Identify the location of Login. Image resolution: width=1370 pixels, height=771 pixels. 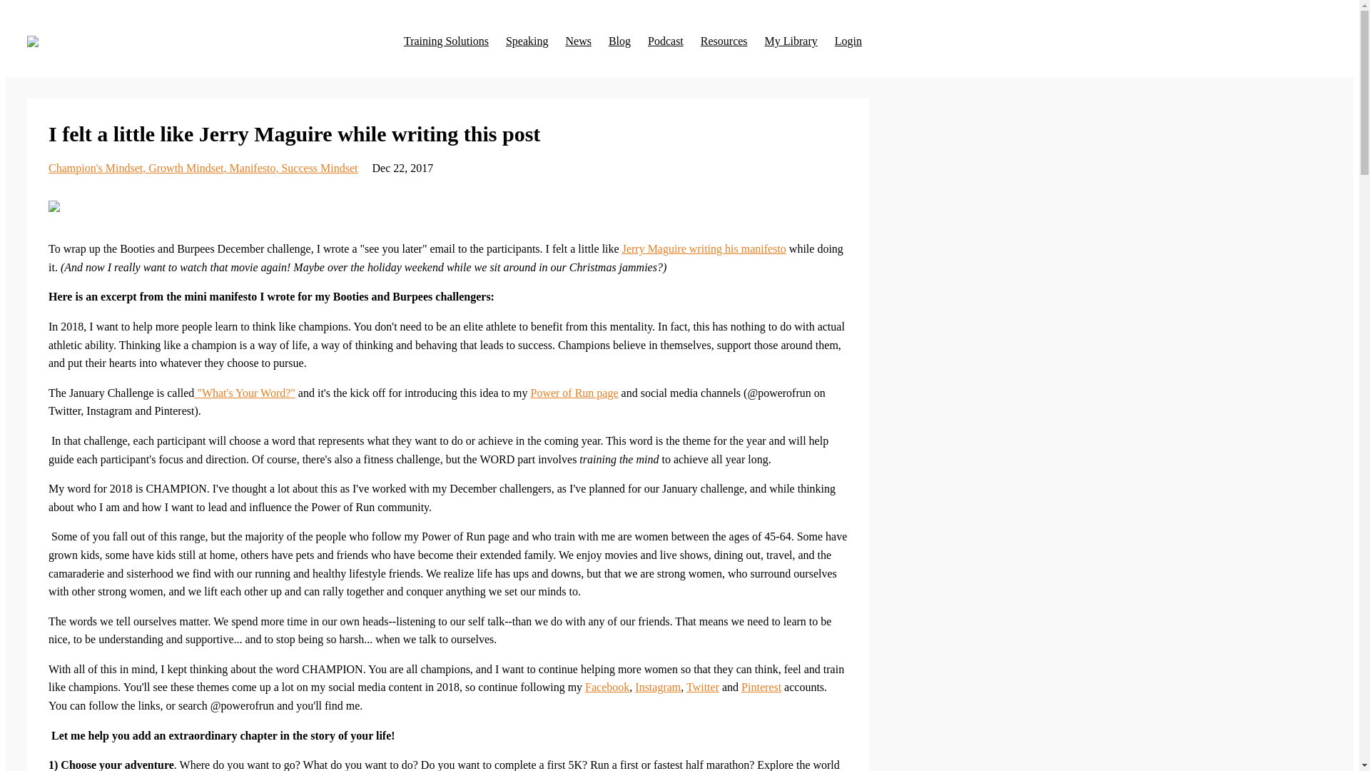
(848, 41).